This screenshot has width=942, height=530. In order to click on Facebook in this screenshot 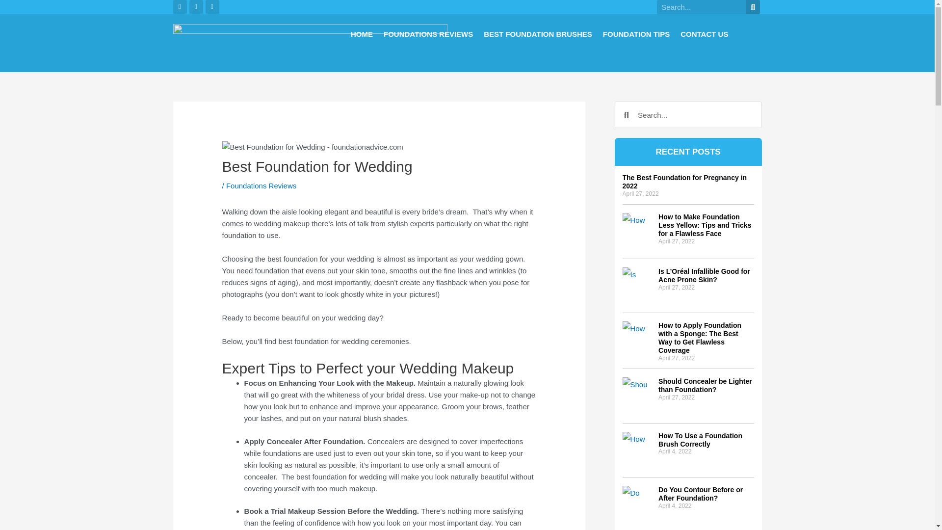, I will do `click(180, 7)`.